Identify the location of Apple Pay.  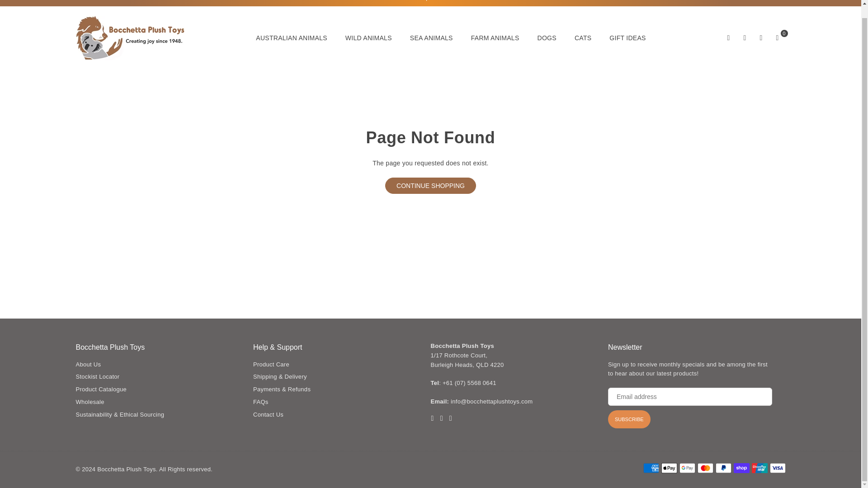
(669, 468).